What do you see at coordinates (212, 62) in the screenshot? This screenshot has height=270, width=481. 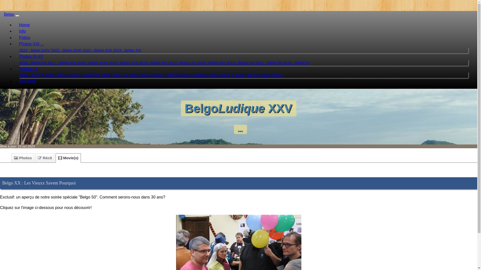 I see `2013 - Belgo XIV` at bounding box center [212, 62].